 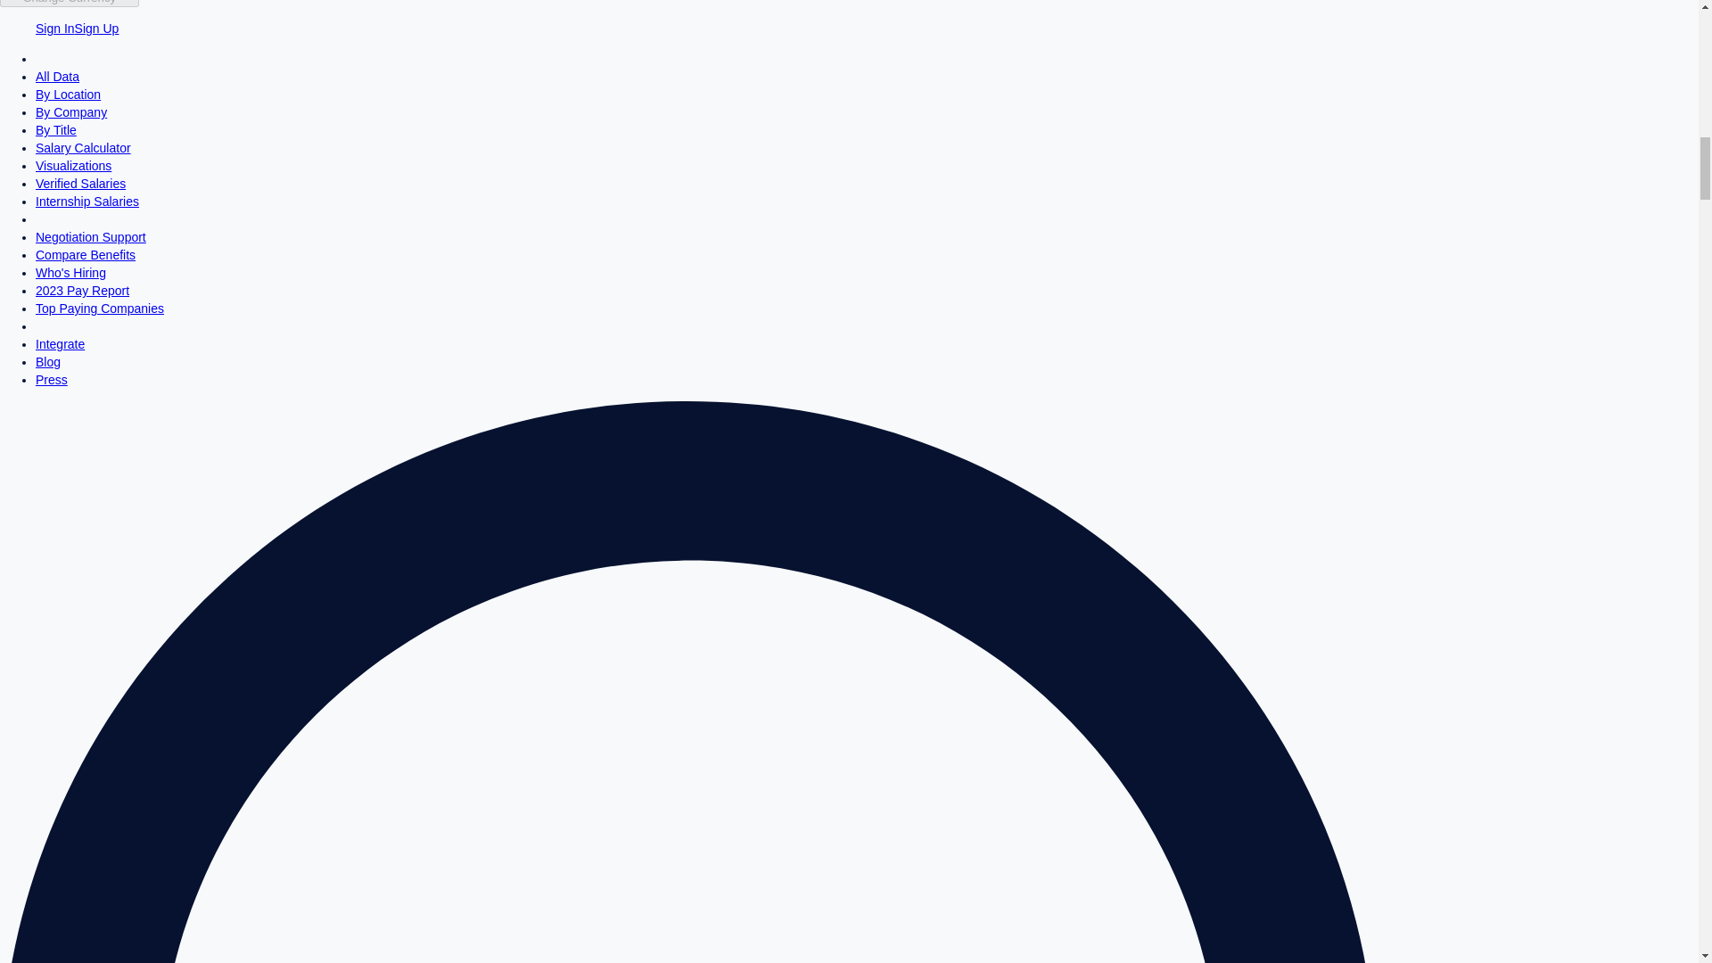 I want to click on Visualizations, so click(x=73, y=166).